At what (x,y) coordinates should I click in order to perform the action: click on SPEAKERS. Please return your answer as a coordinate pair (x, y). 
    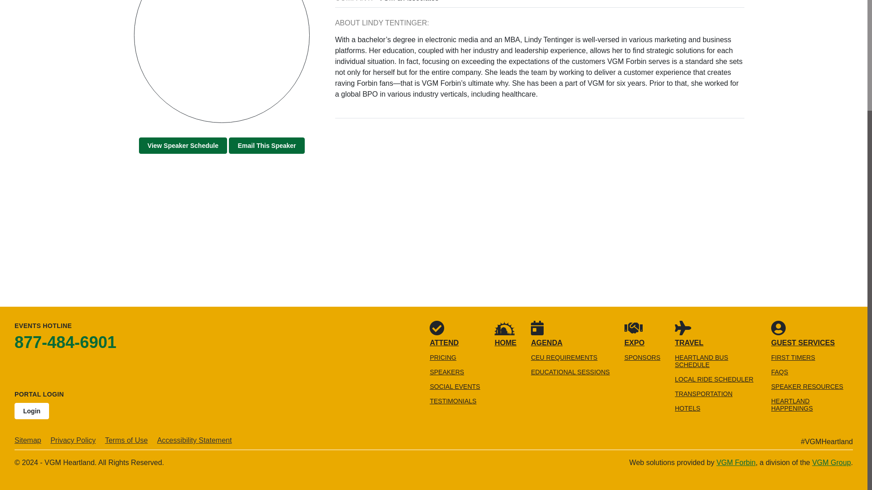
    Looking at the image, I should click on (447, 372).